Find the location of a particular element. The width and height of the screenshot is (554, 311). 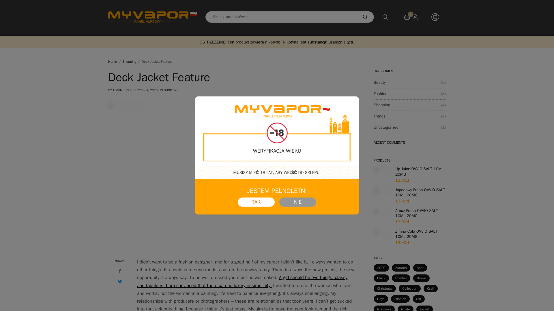

Szukaj is located at coordinates (365, 17).